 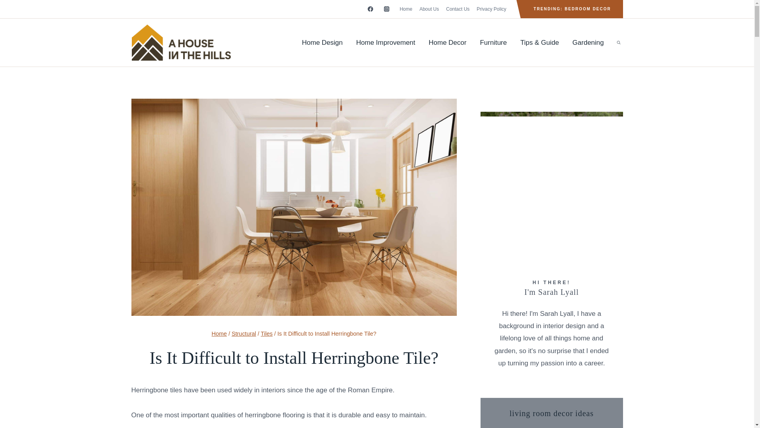 I want to click on Home Decor, so click(x=447, y=43).